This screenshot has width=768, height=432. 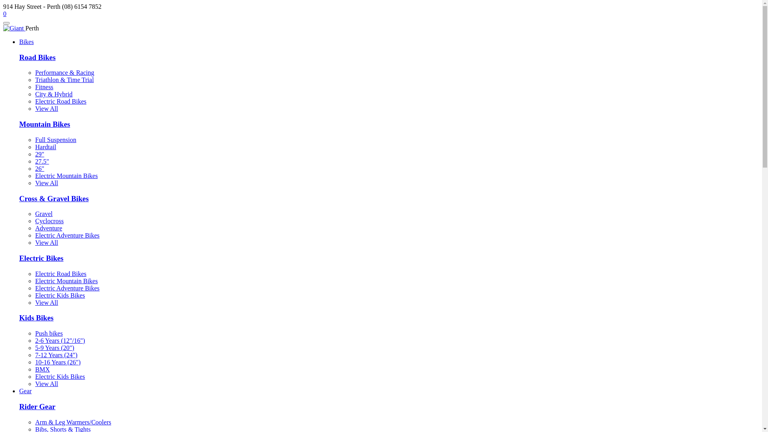 I want to click on Mountain Bikes, so click(x=45, y=124).